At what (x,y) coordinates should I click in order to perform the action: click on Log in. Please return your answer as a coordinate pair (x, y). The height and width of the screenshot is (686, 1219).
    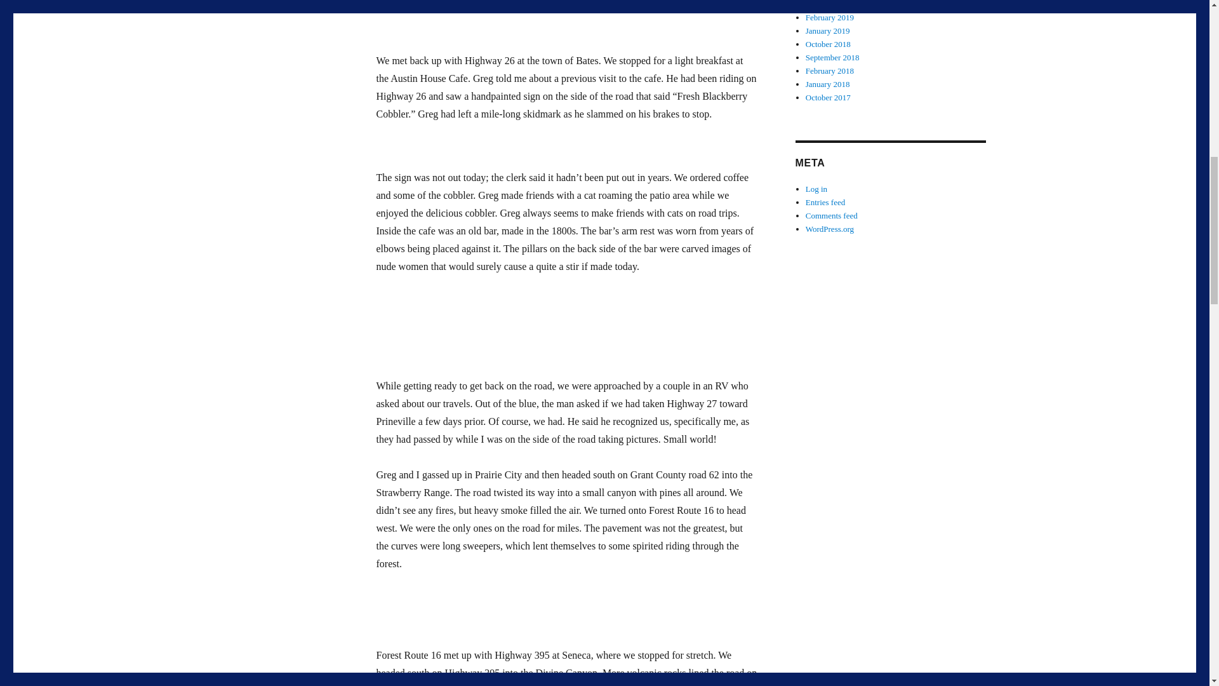
    Looking at the image, I should click on (816, 189).